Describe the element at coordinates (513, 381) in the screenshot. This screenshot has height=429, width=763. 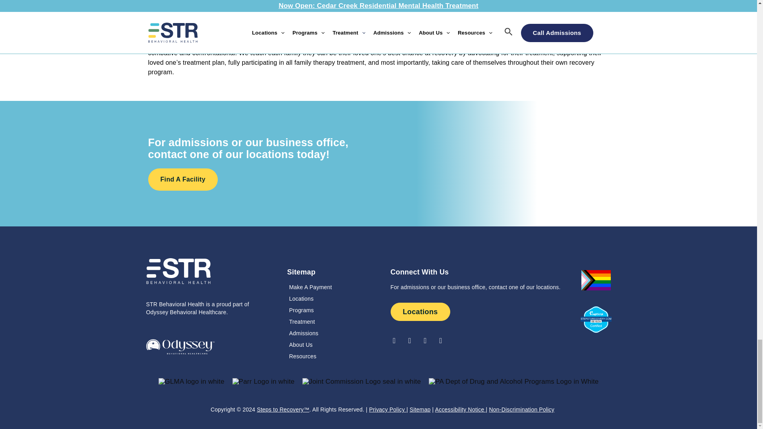
I see `PA-Department-Drug-Alcohol-Programs-Logo-White` at that location.